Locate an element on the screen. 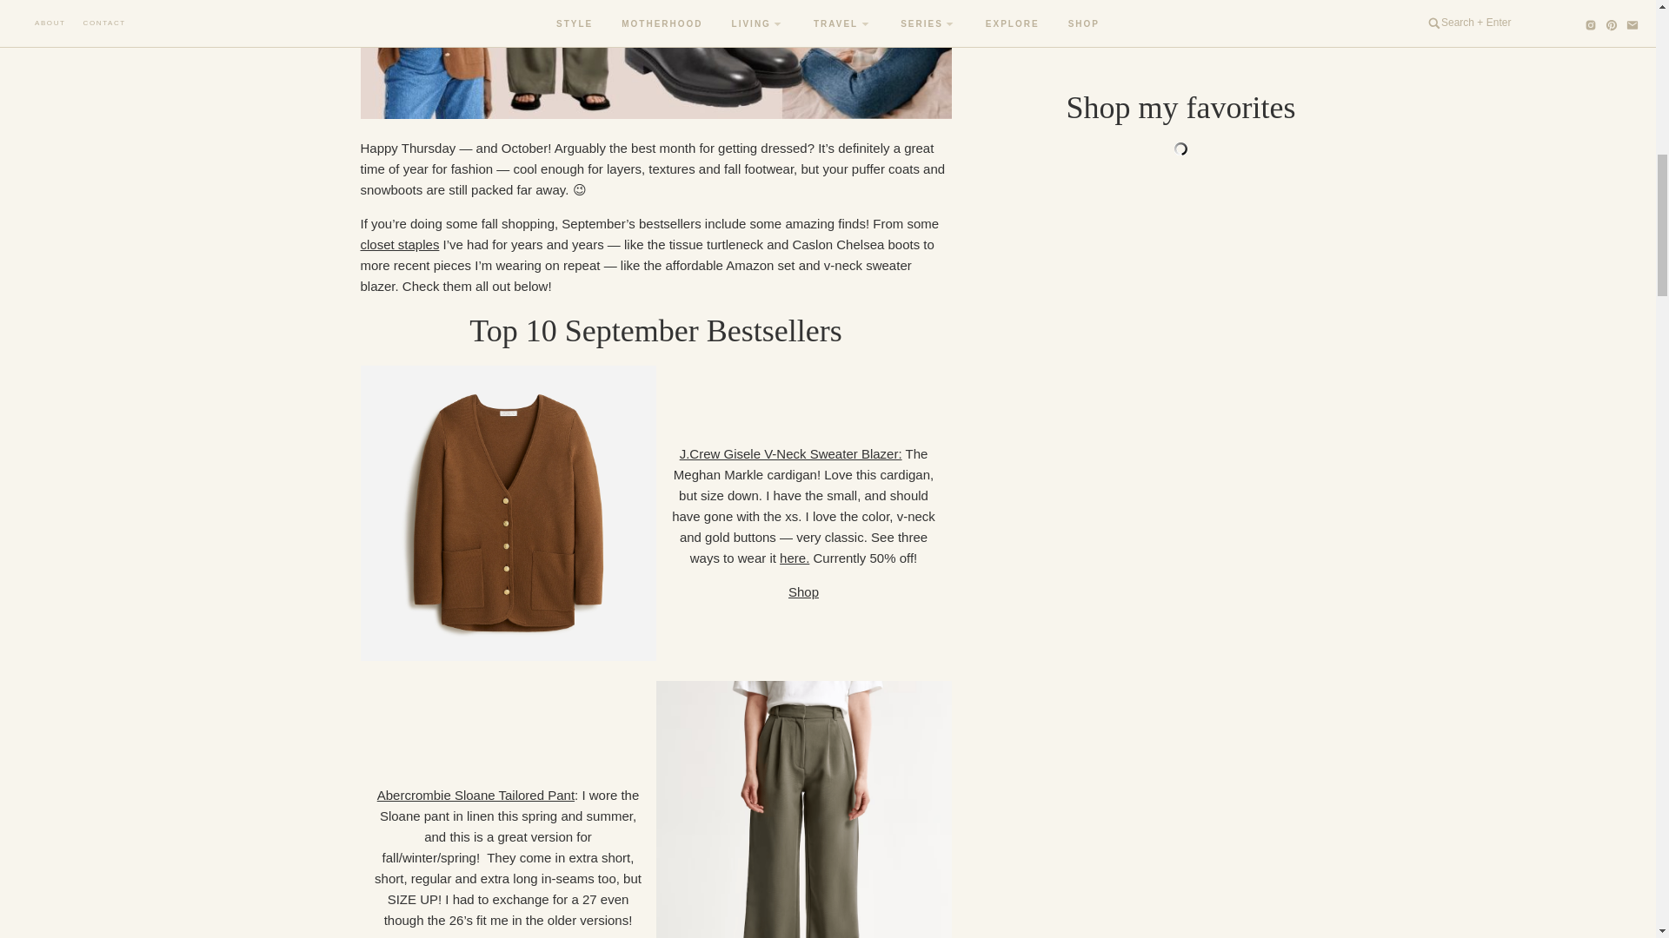 The image size is (1669, 938). J.Crew Gisele V-Neck Sweater Blazer: is located at coordinates (791, 453).